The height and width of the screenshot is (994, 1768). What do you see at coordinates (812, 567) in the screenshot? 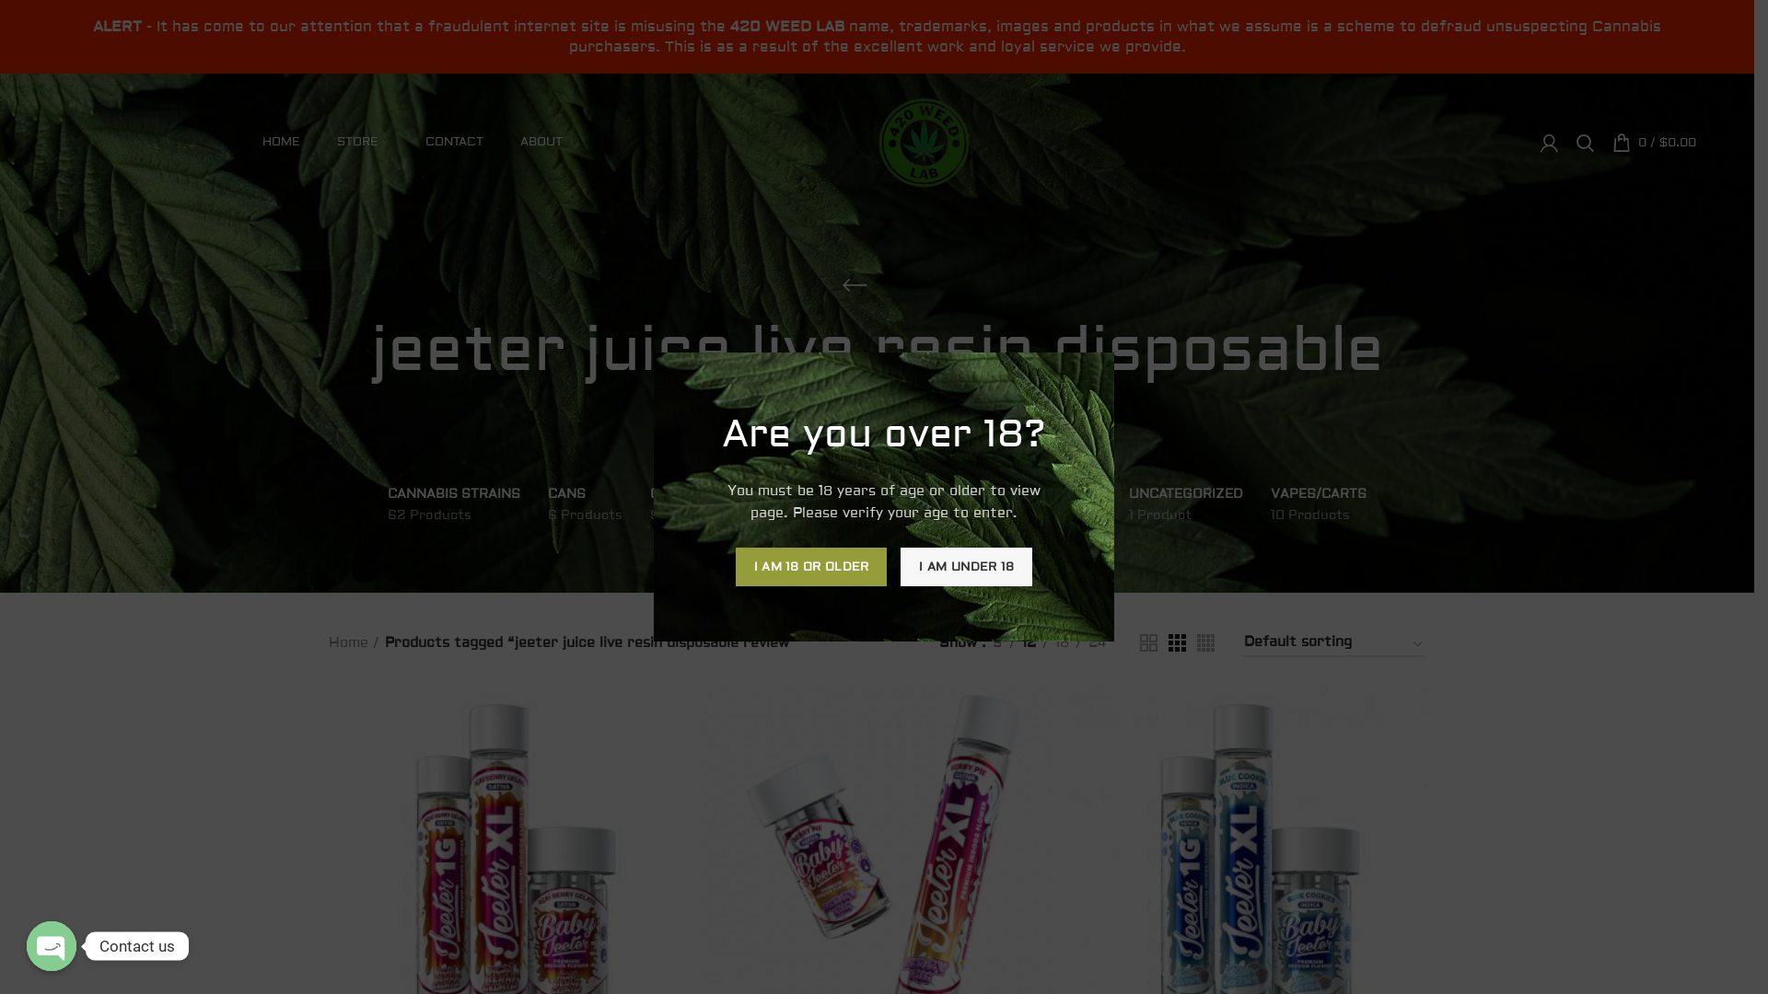
I see `I AM 18 OR OLDER` at bounding box center [812, 567].